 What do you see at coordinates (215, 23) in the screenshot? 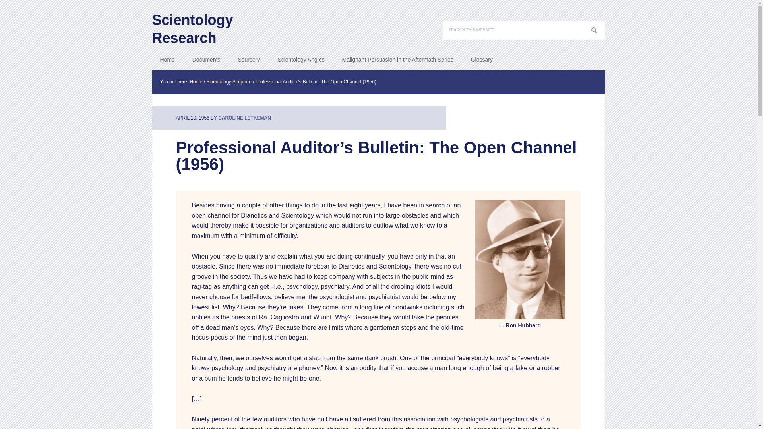
I see `Scientology Research` at bounding box center [215, 23].